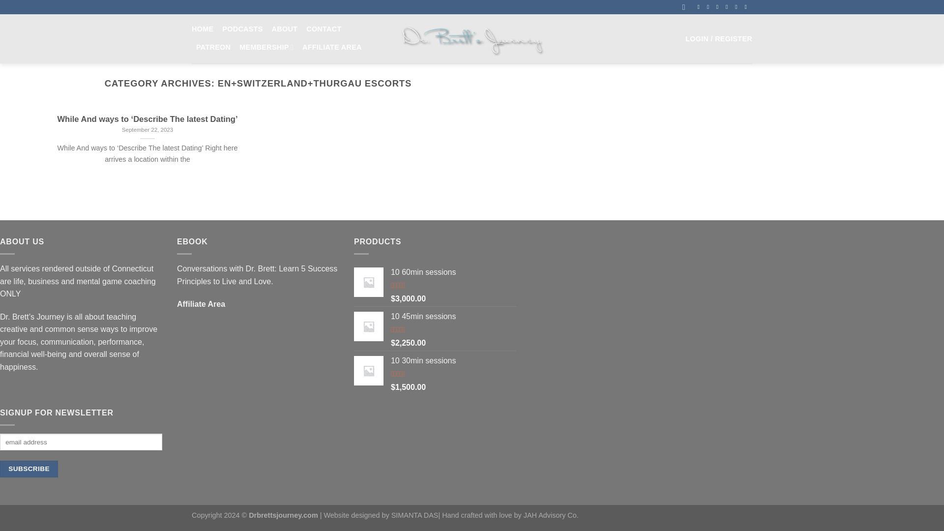  Describe the element at coordinates (415, 515) in the screenshot. I see `SIMANTA DAS` at that location.